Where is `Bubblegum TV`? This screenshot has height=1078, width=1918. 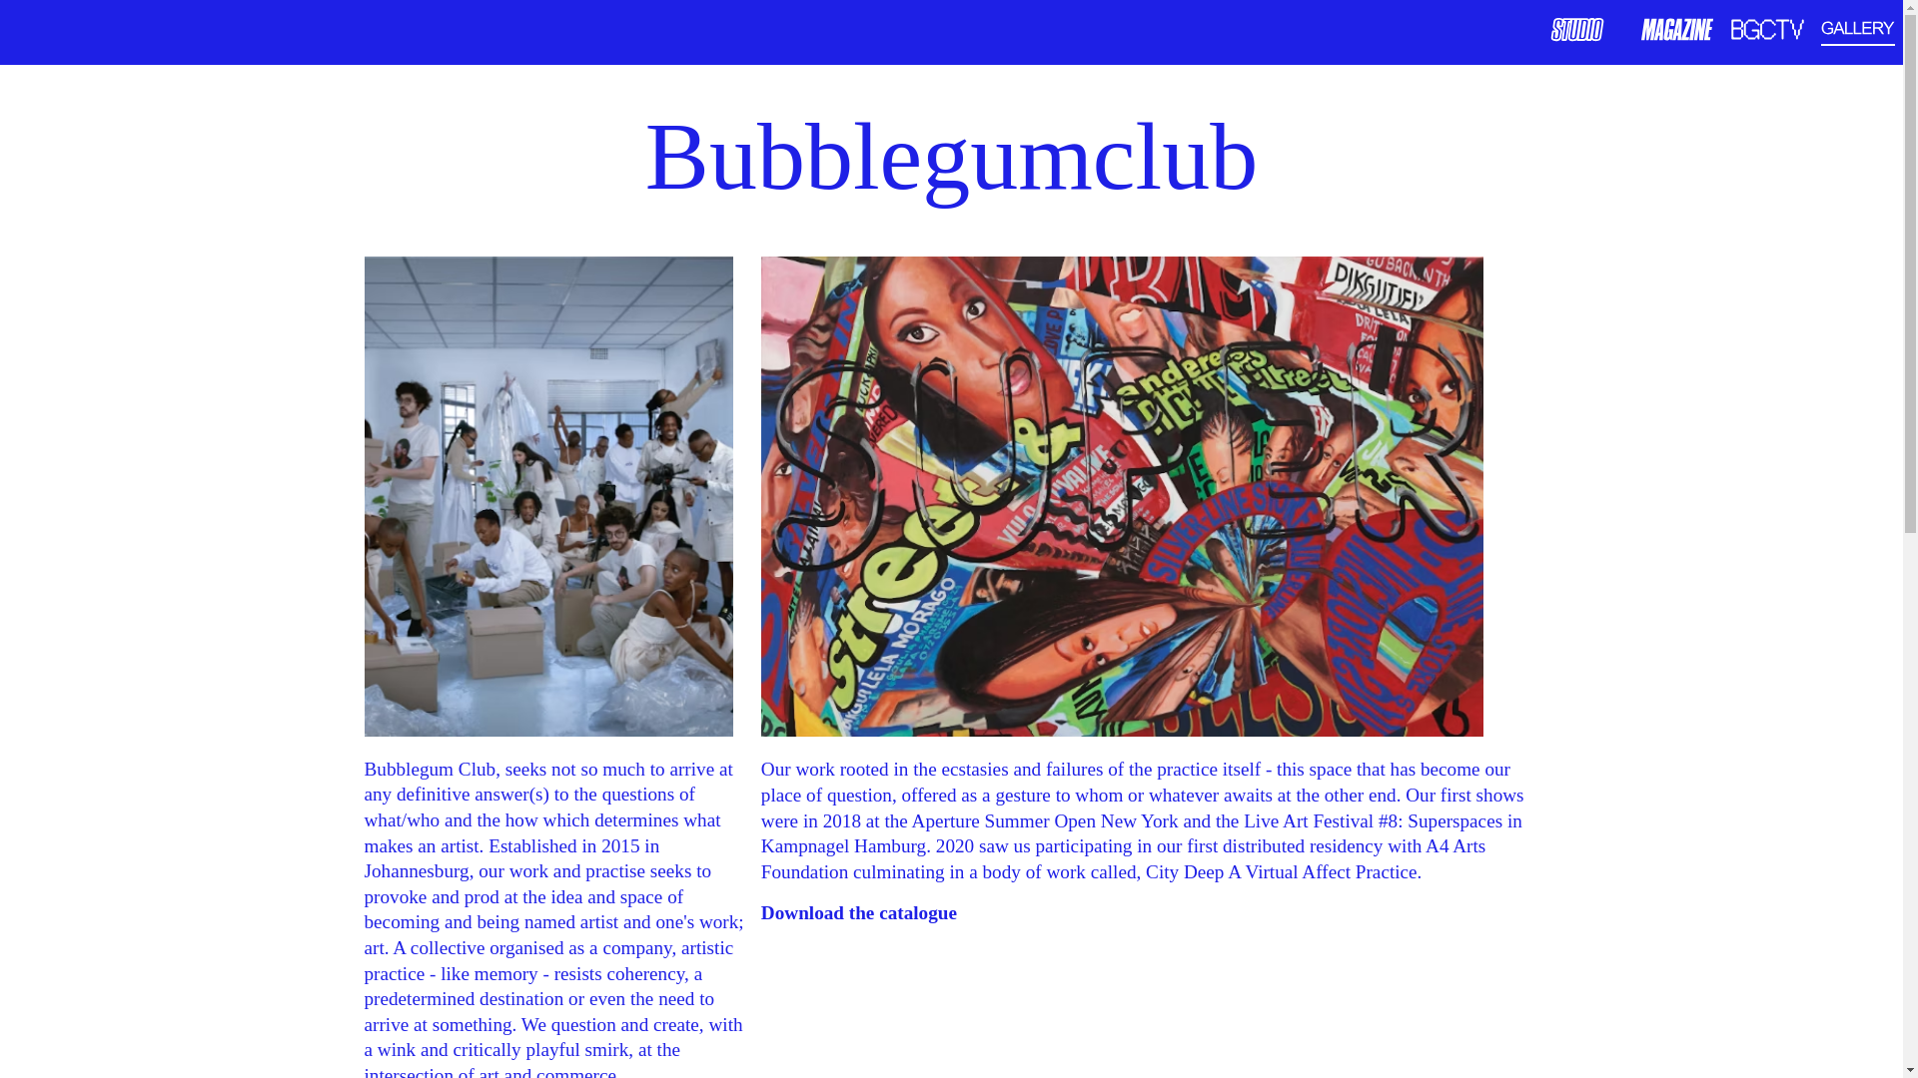 Bubblegum TV is located at coordinates (1766, 28).